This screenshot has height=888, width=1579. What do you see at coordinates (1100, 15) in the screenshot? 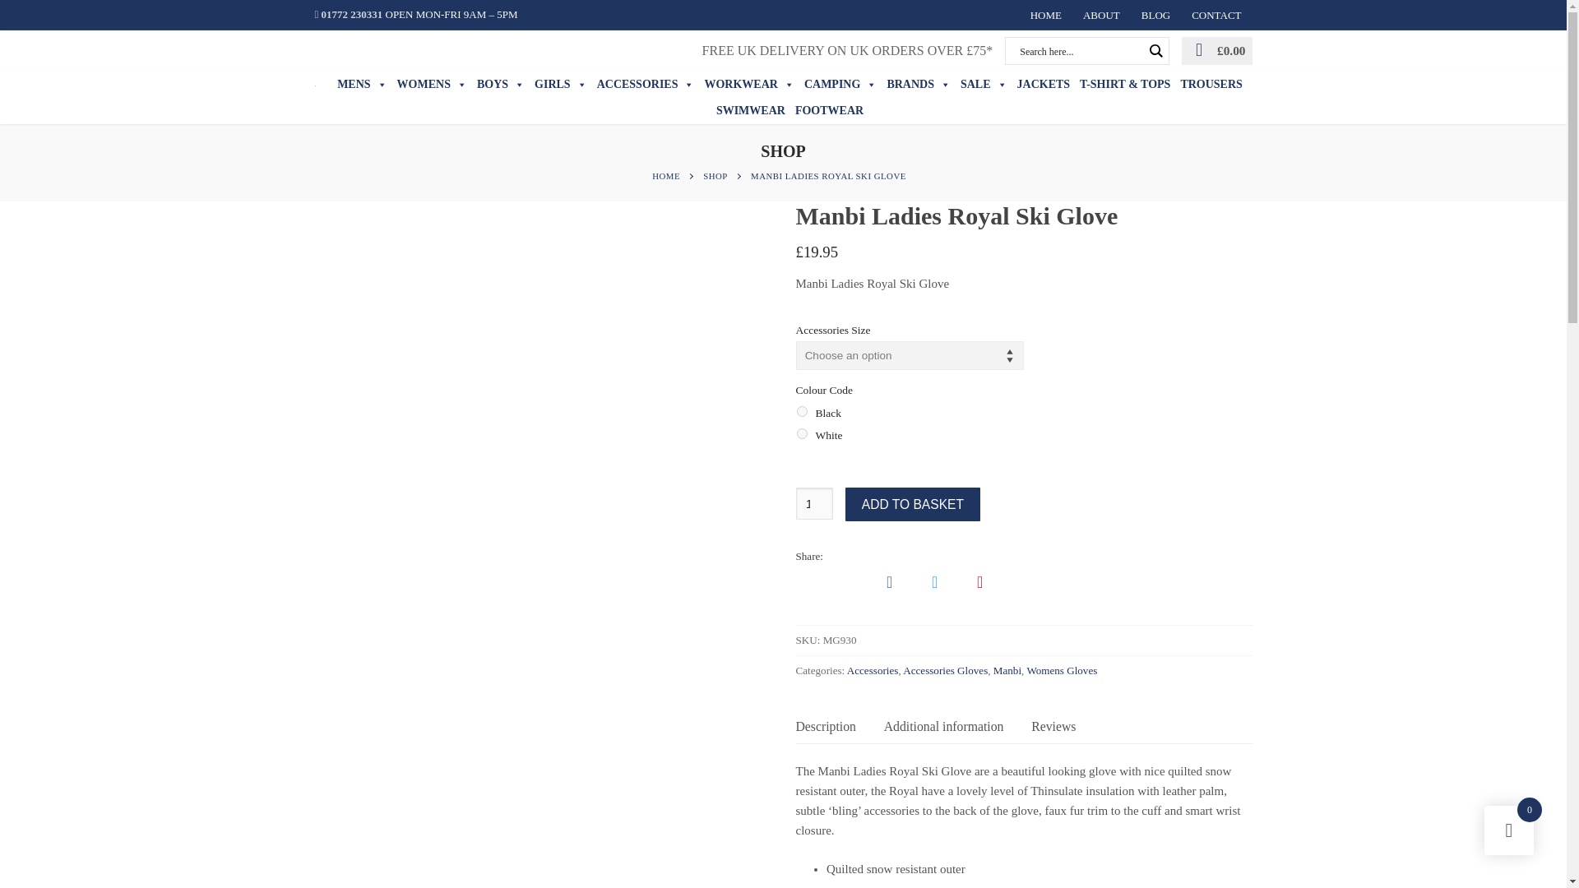
I see `ABOUT` at bounding box center [1100, 15].